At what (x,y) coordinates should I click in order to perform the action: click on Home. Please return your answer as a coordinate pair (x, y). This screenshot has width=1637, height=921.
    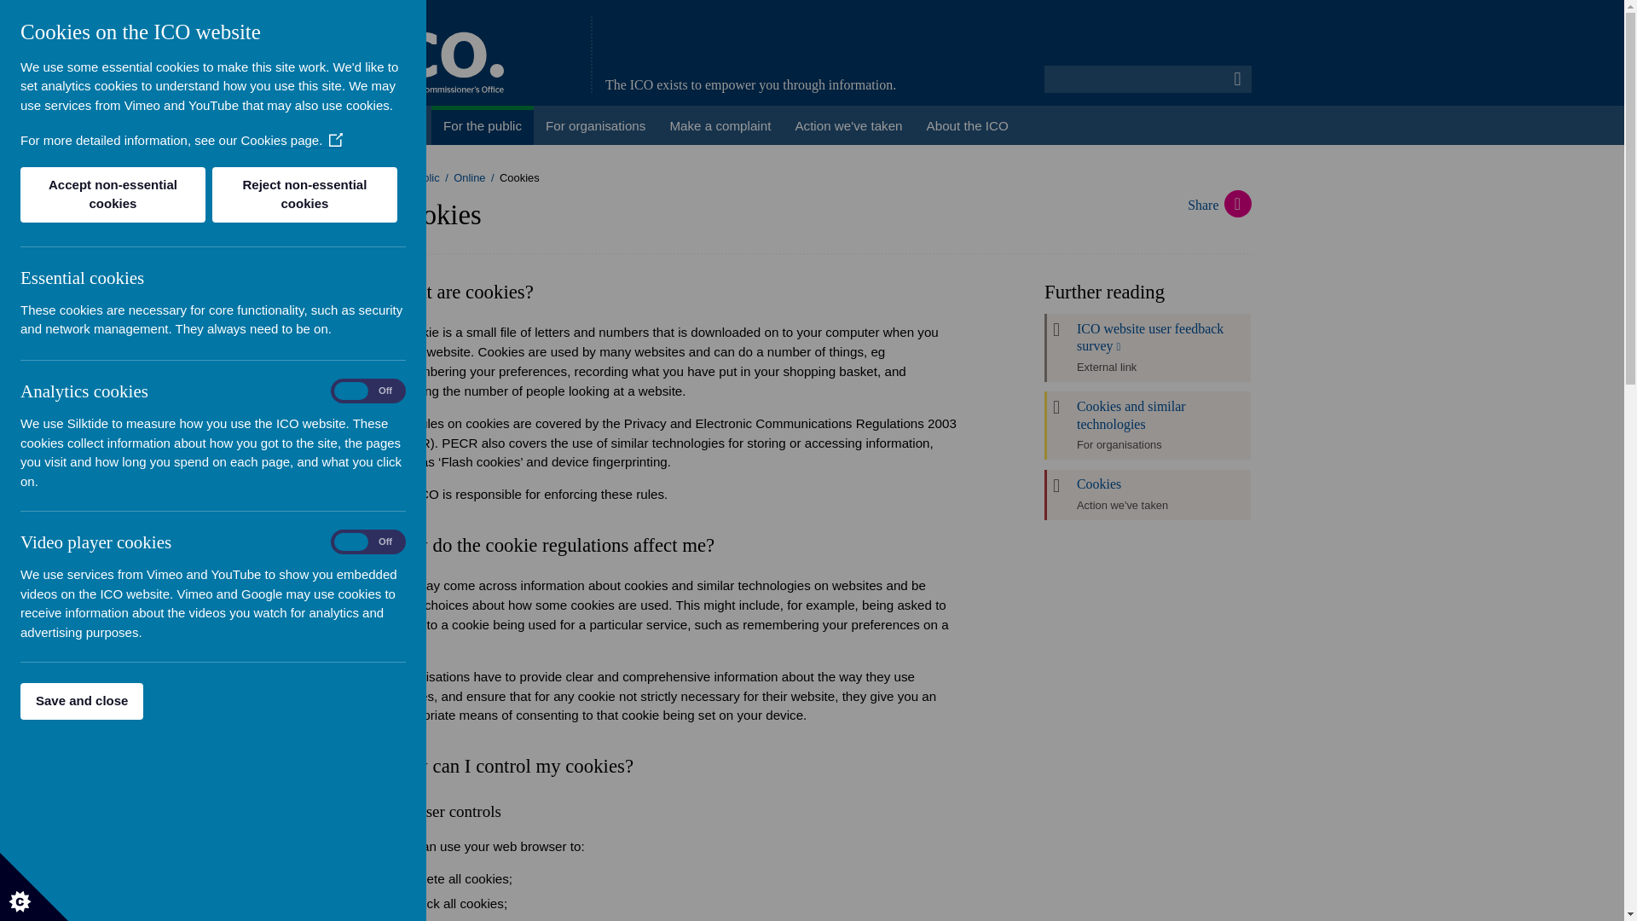
    Looking at the image, I should click on (402, 125).